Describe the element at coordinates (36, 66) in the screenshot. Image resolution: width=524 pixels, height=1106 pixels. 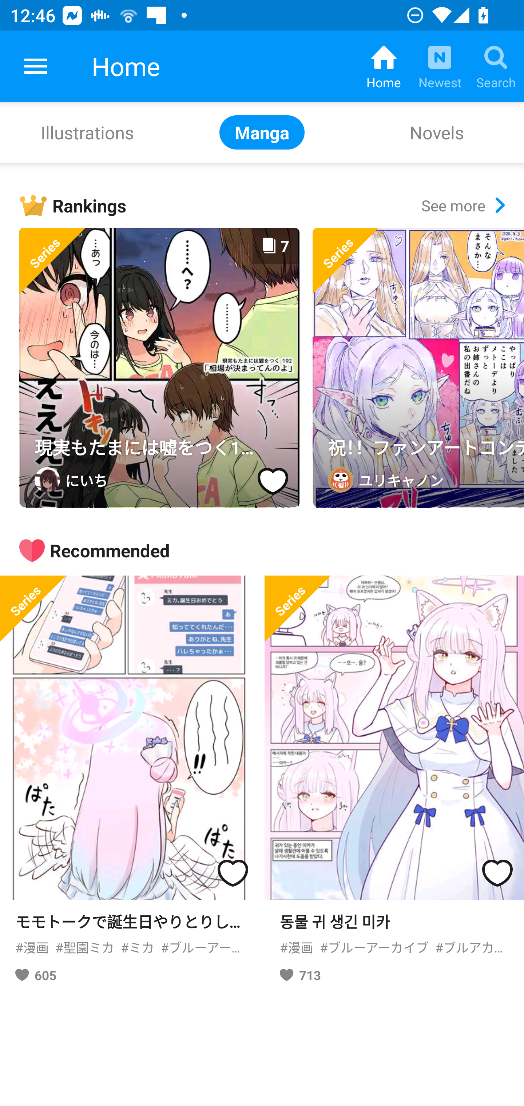
I see `pixiv` at that location.